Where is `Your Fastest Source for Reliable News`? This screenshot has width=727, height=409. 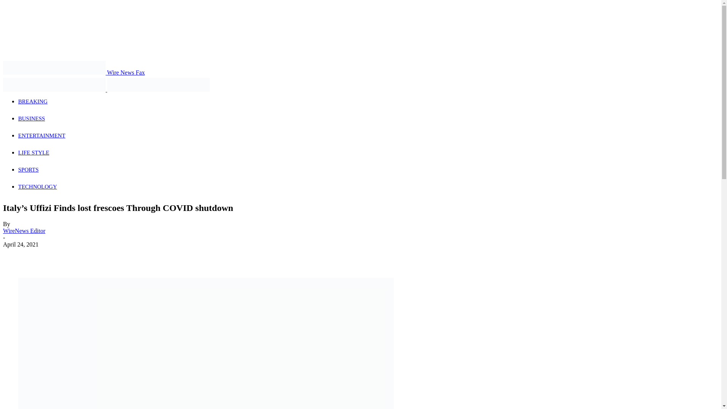
Your Fastest Source for Reliable News is located at coordinates (54, 67).